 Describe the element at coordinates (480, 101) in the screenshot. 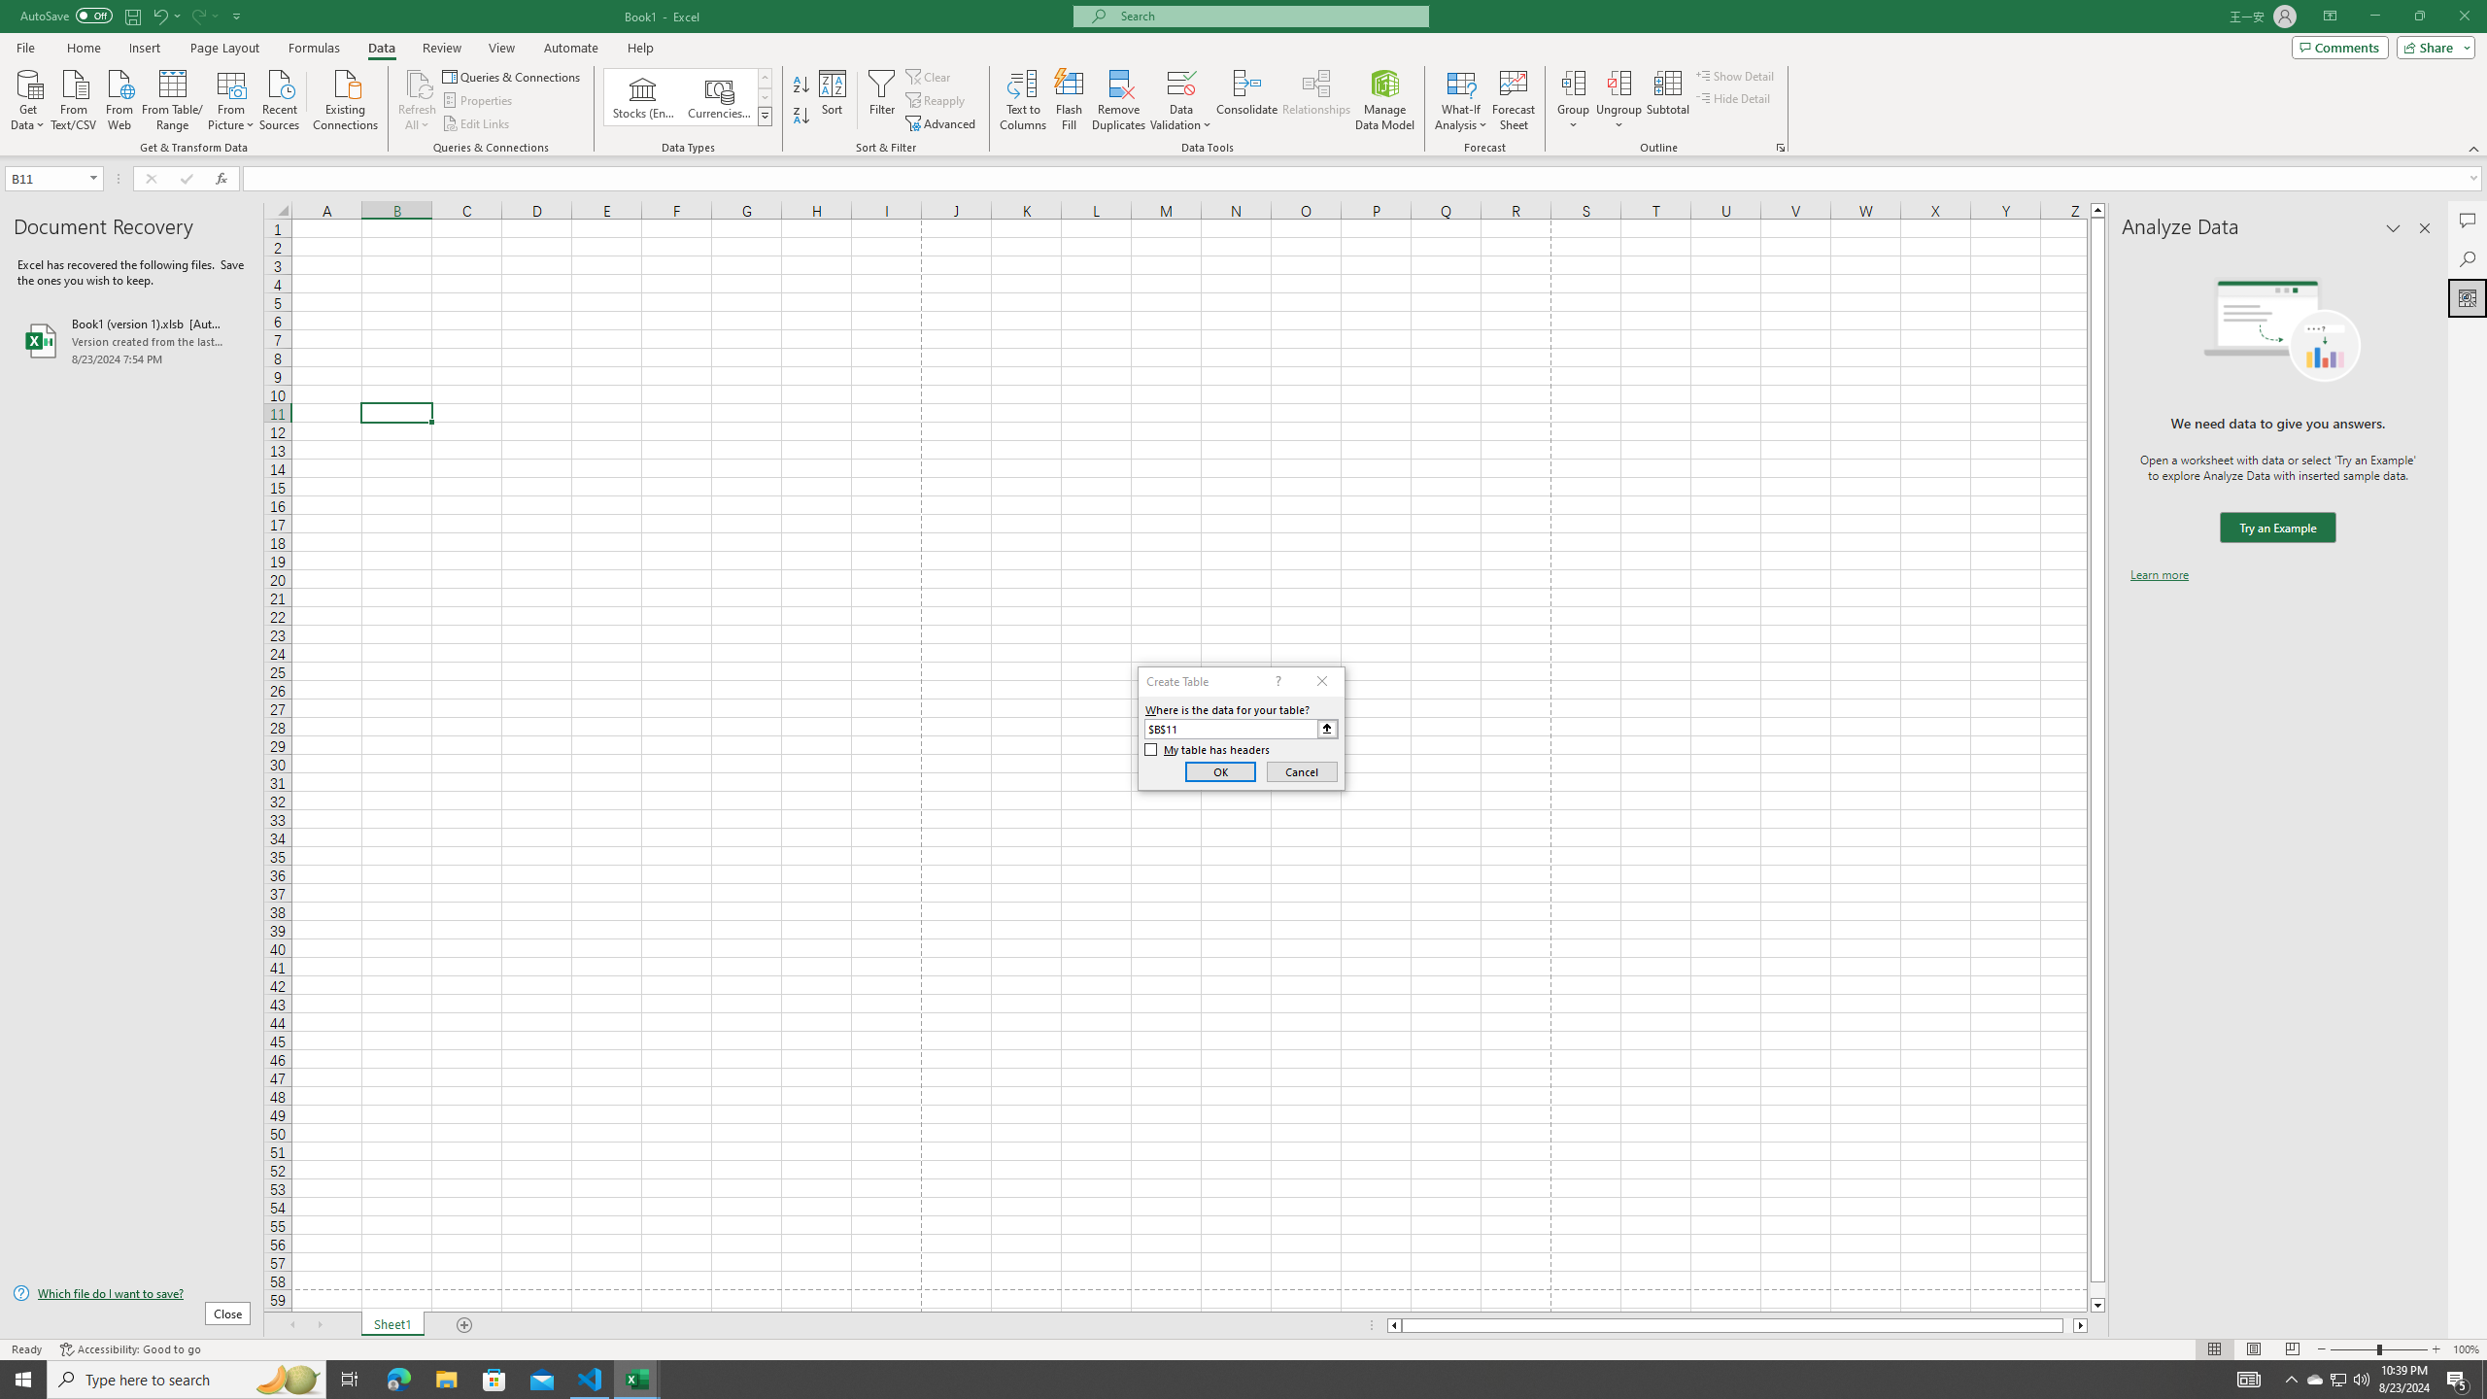

I see `Properties` at that location.